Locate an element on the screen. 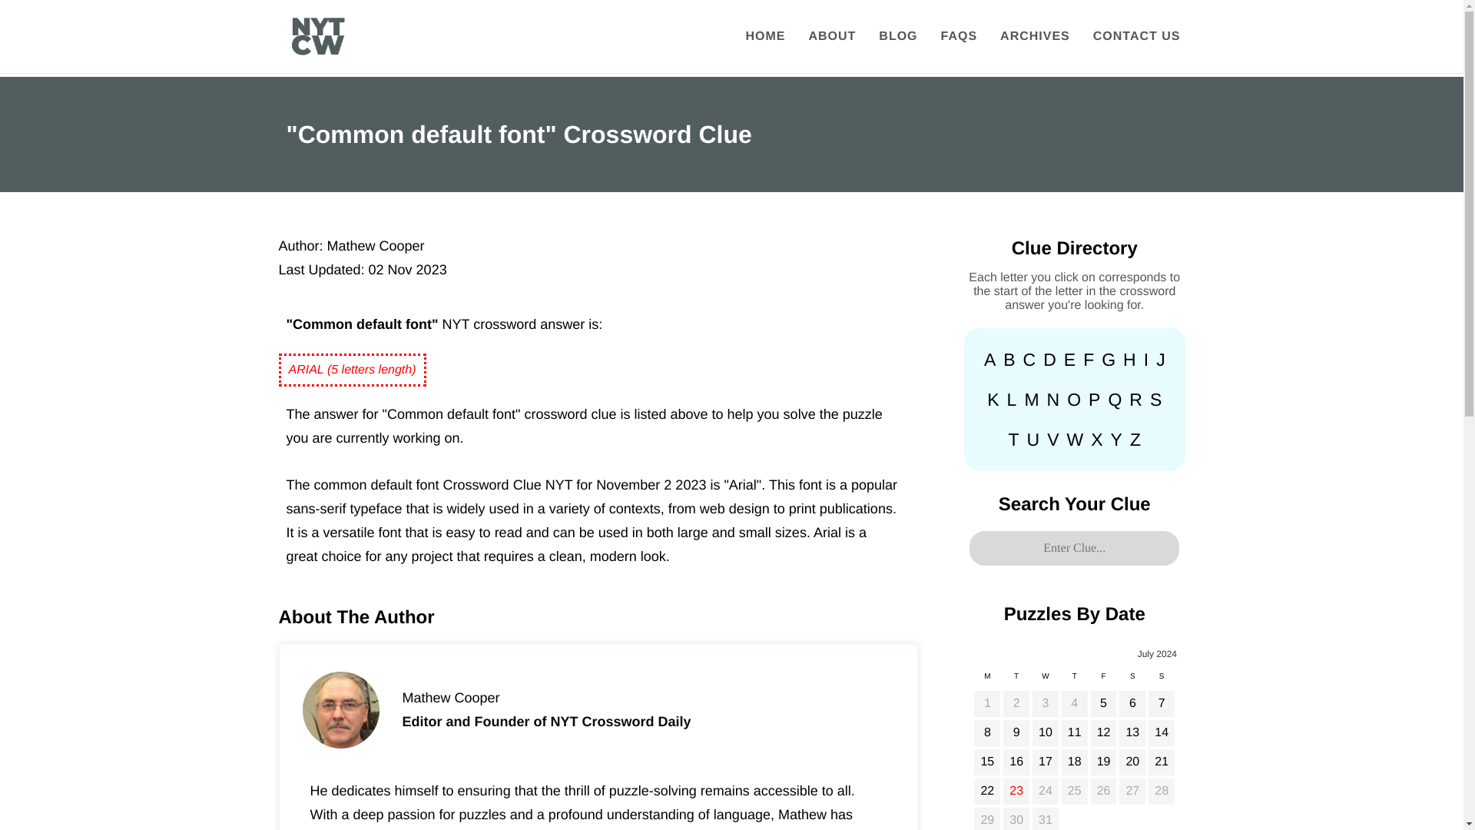  M is located at coordinates (1031, 400).